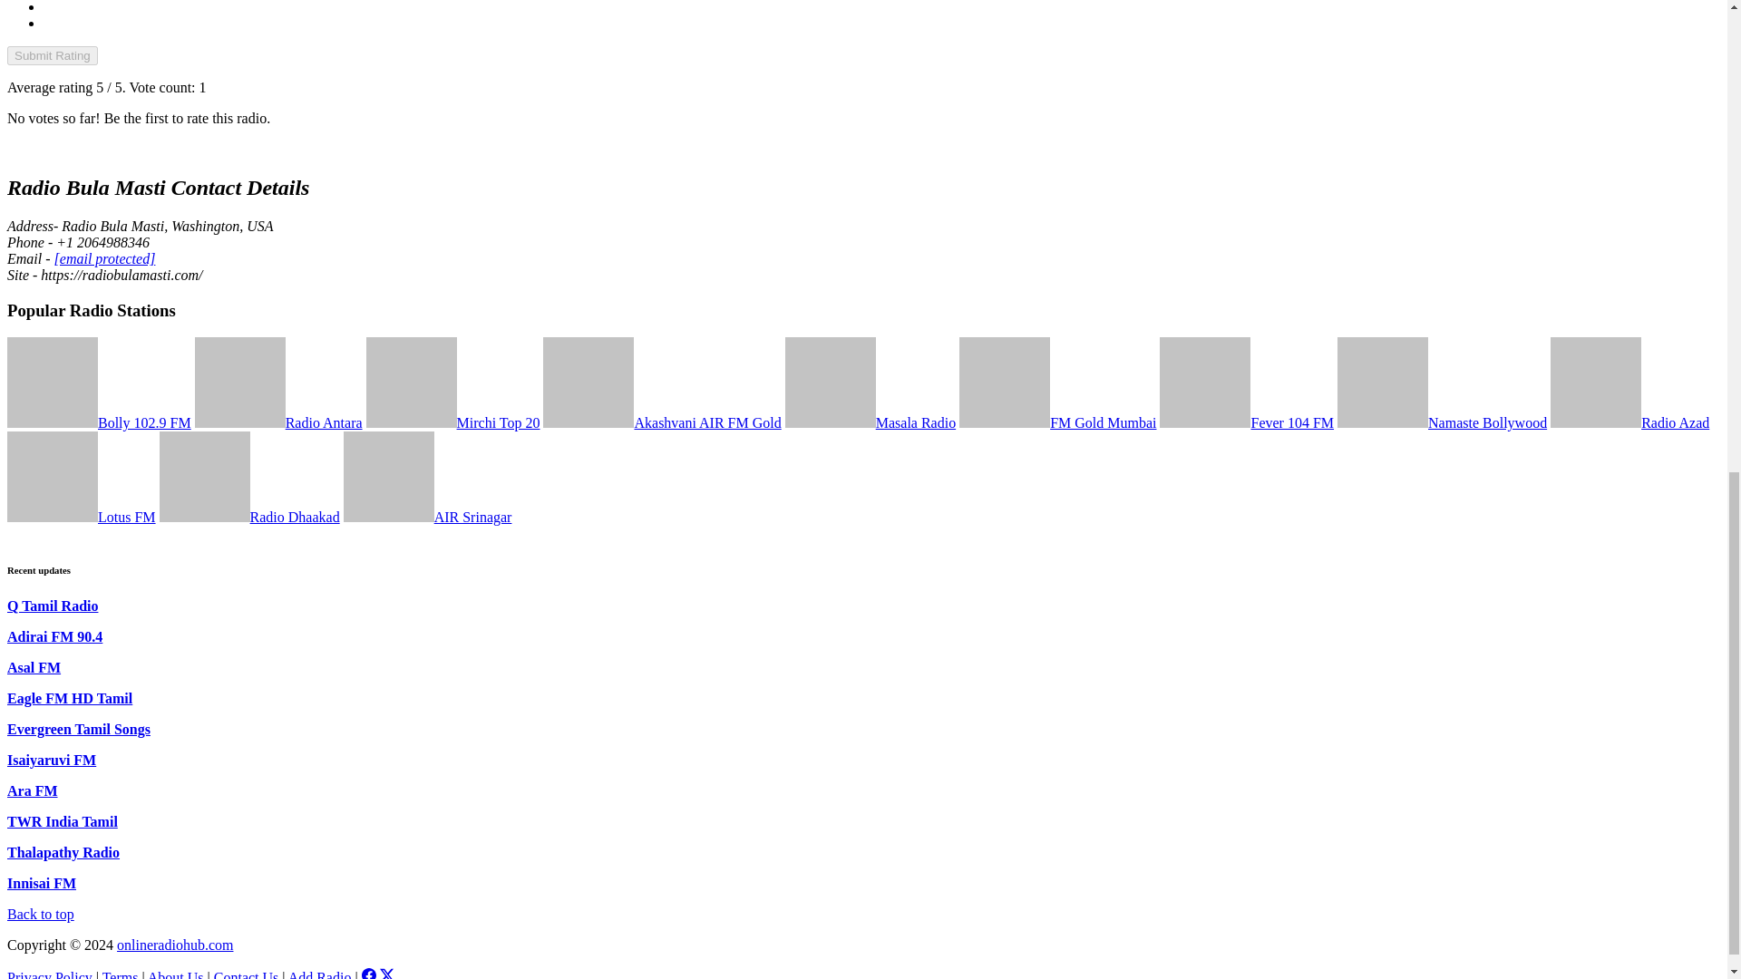 Image resolution: width=1741 pixels, height=979 pixels. What do you see at coordinates (1057, 422) in the screenshot?
I see `FM Gold Mumbai` at bounding box center [1057, 422].